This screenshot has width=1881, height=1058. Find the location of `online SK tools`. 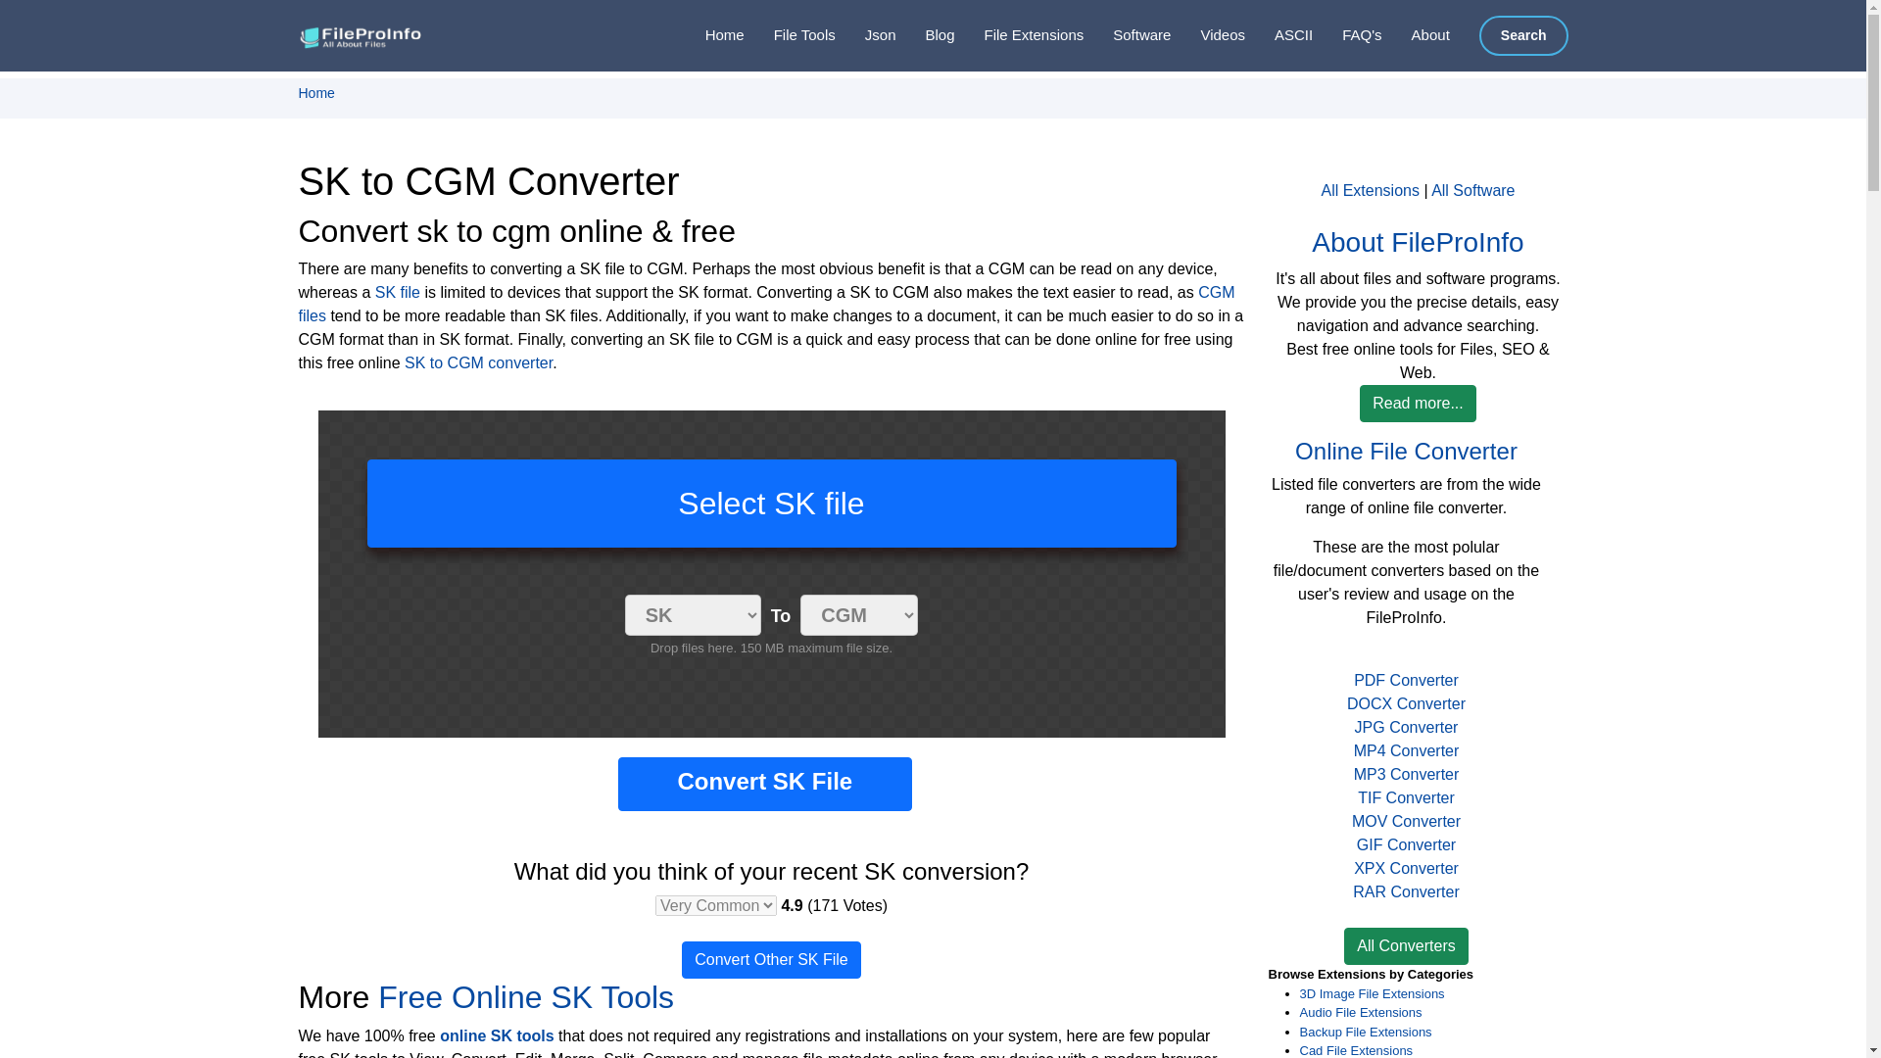

online SK tools is located at coordinates (496, 1034).